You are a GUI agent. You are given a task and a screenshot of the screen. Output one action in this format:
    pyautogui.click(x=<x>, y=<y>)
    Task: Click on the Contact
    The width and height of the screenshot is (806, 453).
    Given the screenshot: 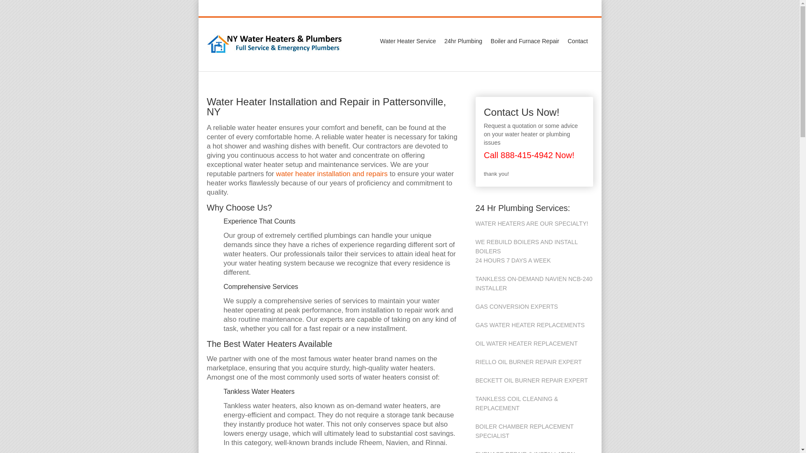 What is the action you would take?
    pyautogui.click(x=578, y=41)
    